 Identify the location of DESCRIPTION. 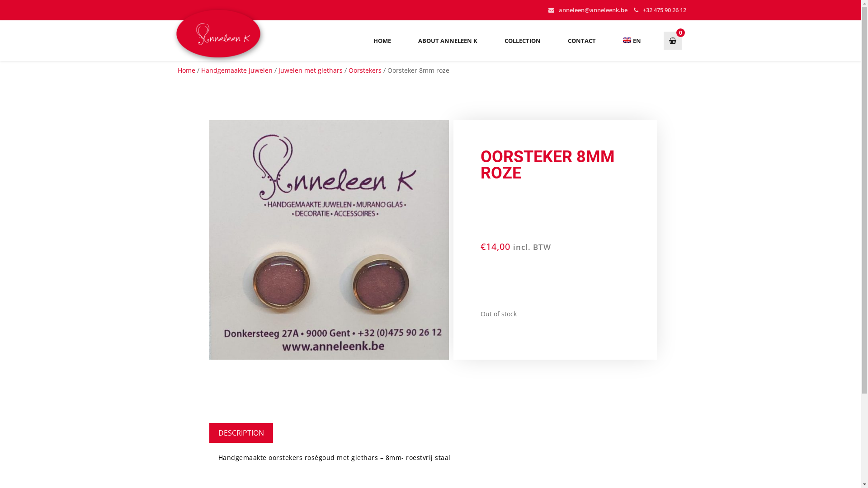
(241, 433).